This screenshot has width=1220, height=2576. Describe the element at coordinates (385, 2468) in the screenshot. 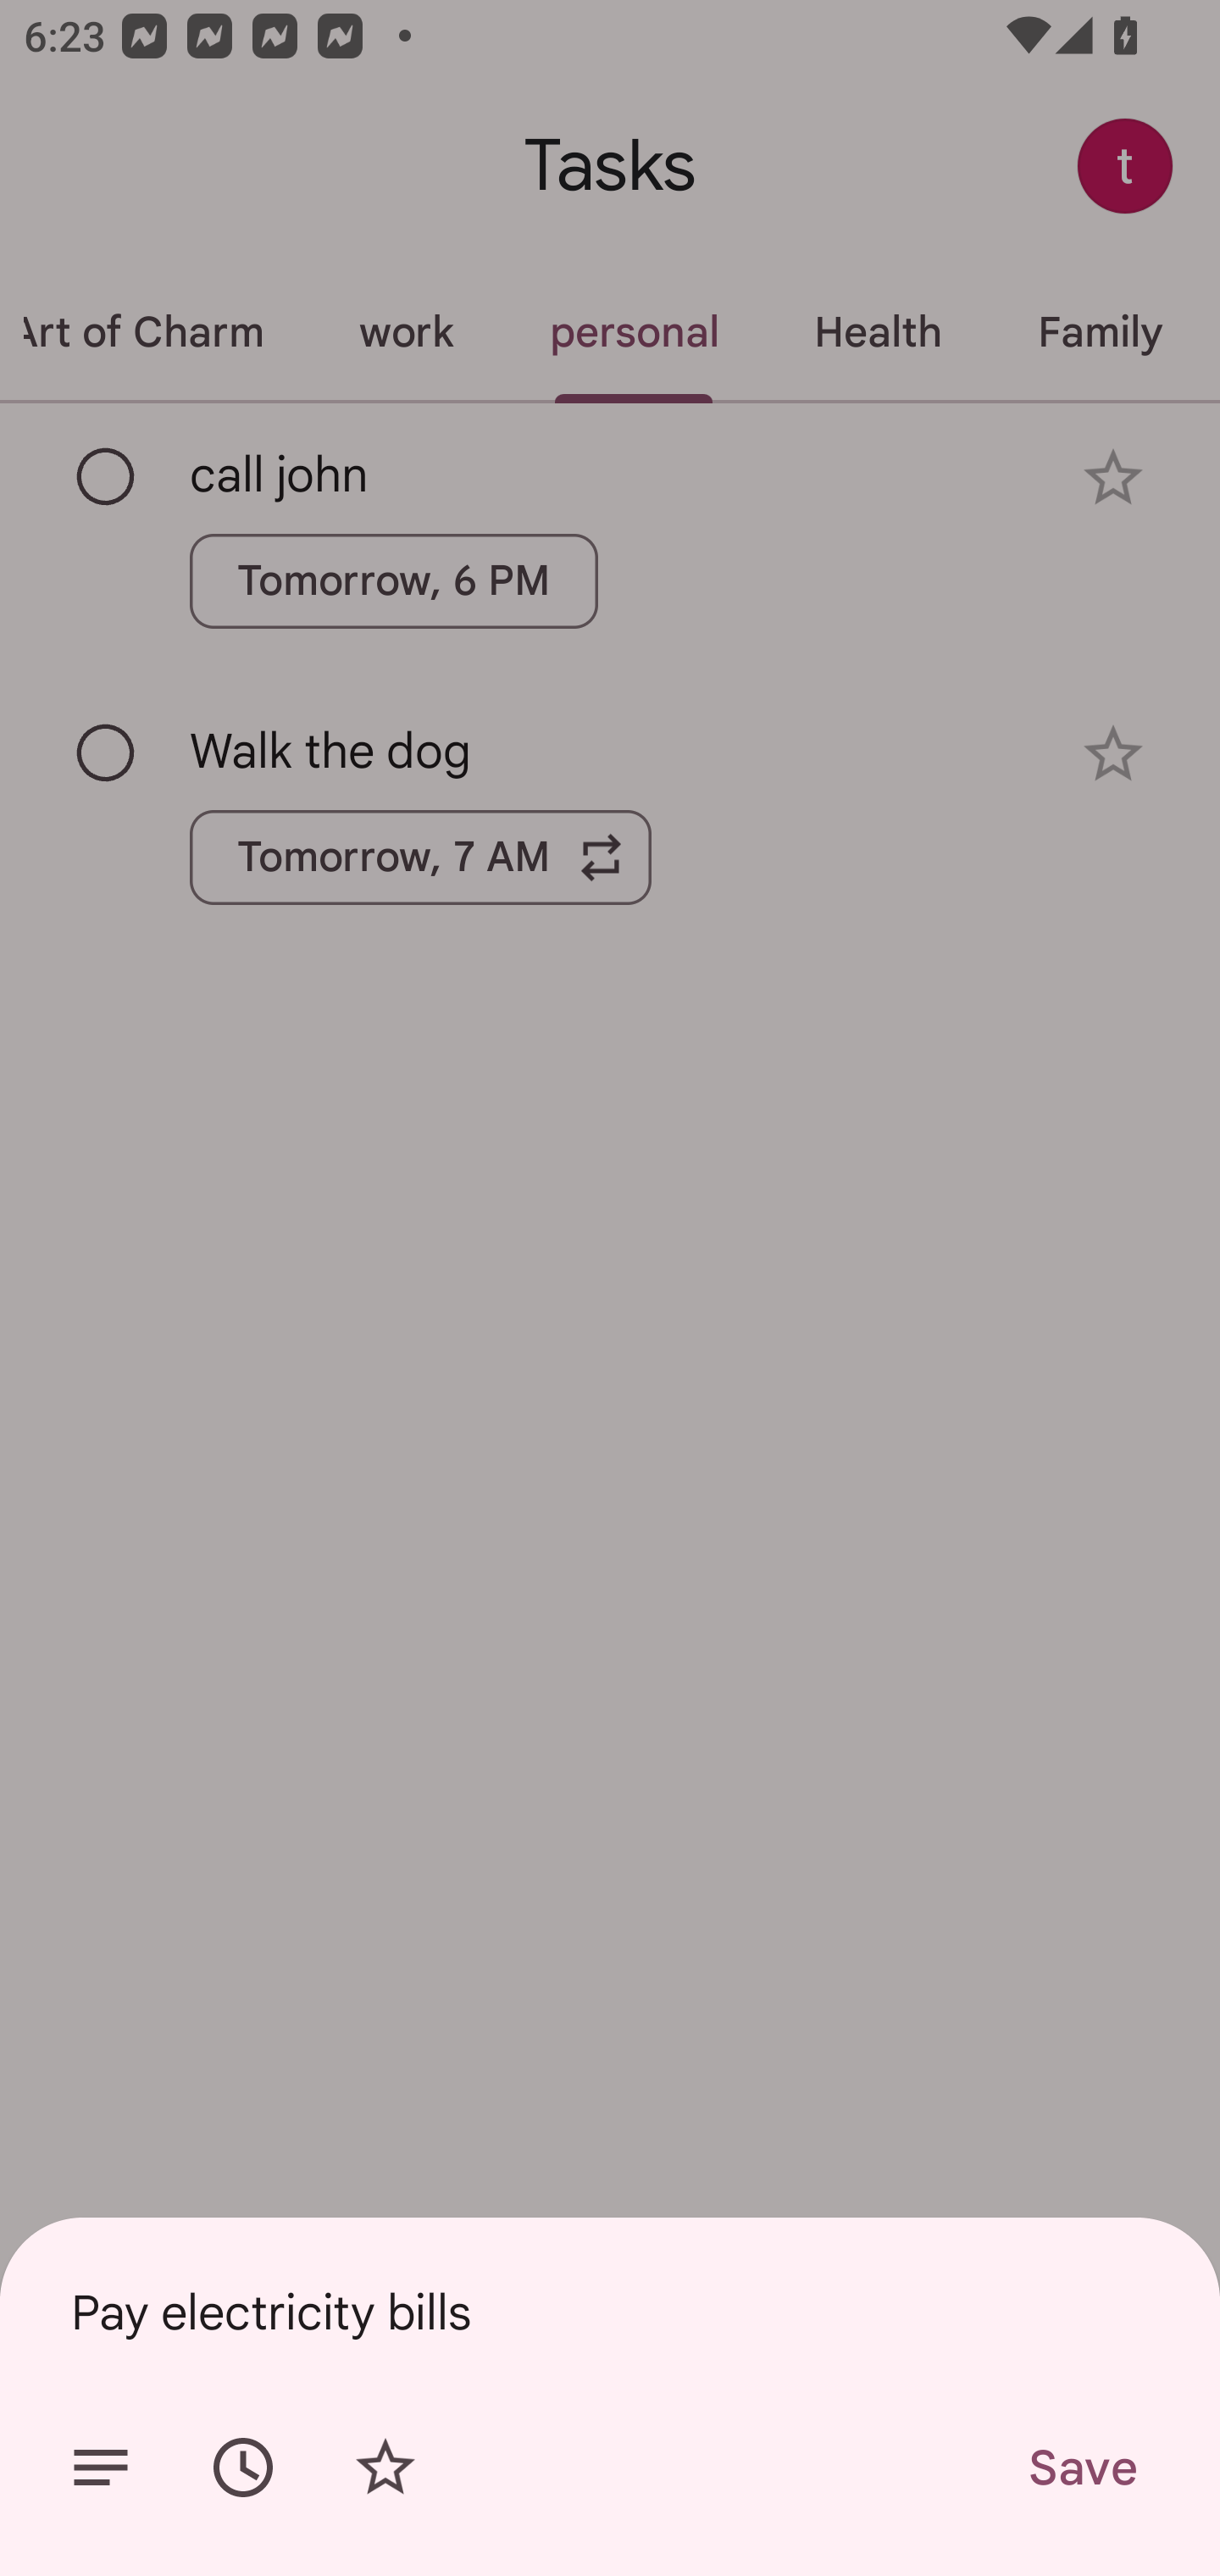

I see `Add star` at that location.